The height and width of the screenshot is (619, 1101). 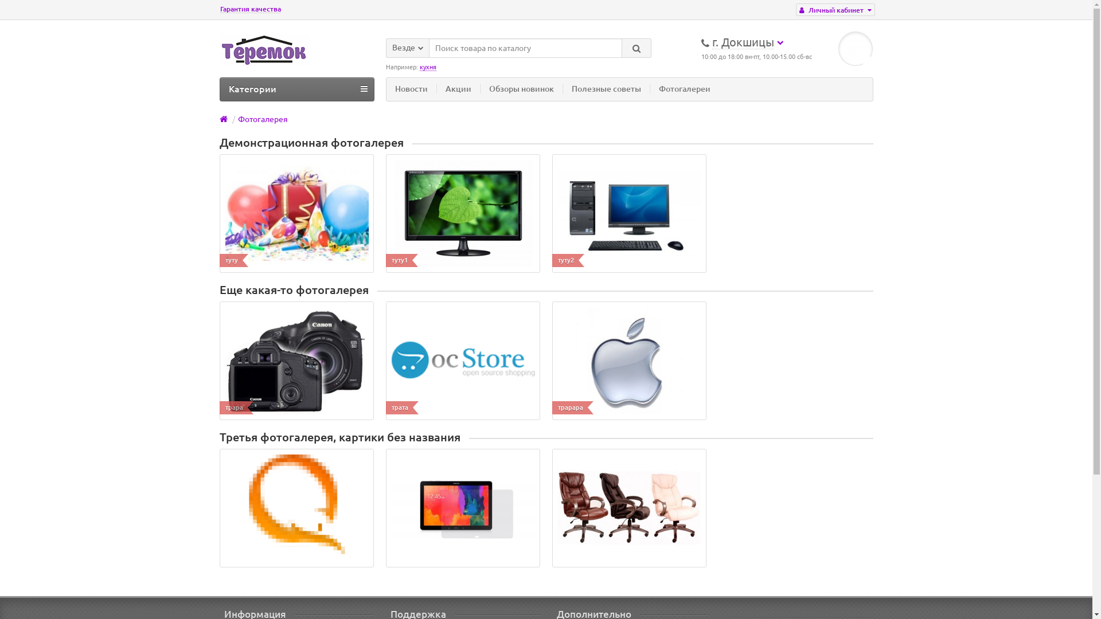 I want to click on 0, so click(x=856, y=49).